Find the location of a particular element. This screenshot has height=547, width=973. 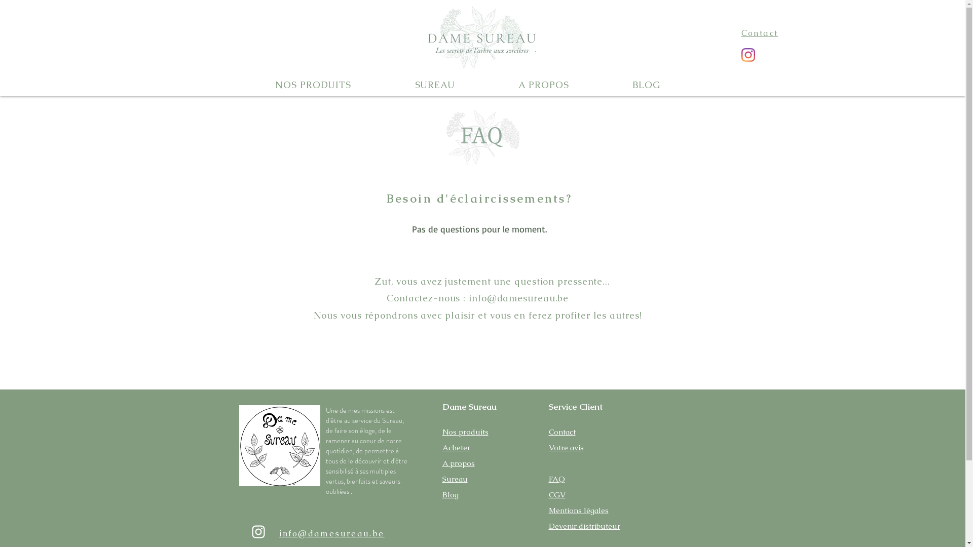

A propos is located at coordinates (458, 463).